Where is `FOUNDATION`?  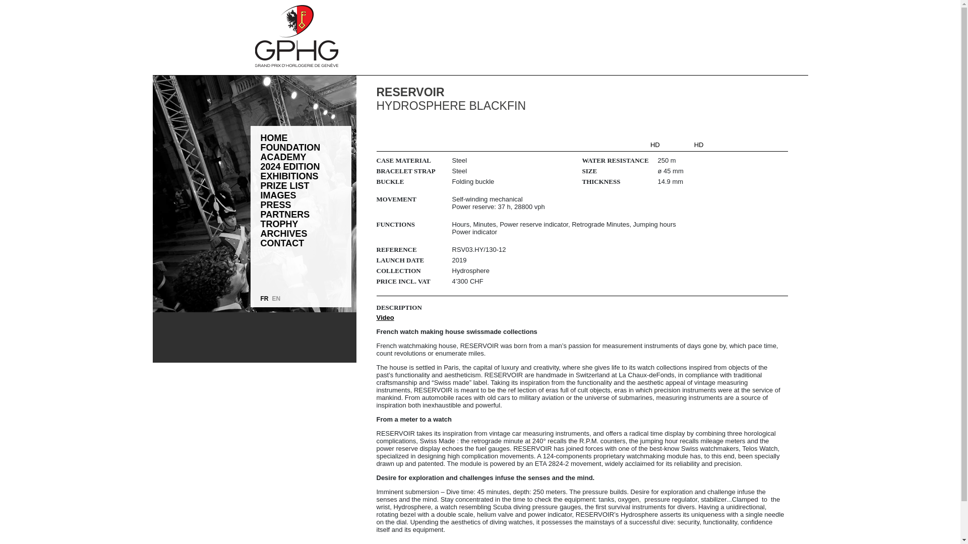 FOUNDATION is located at coordinates (290, 148).